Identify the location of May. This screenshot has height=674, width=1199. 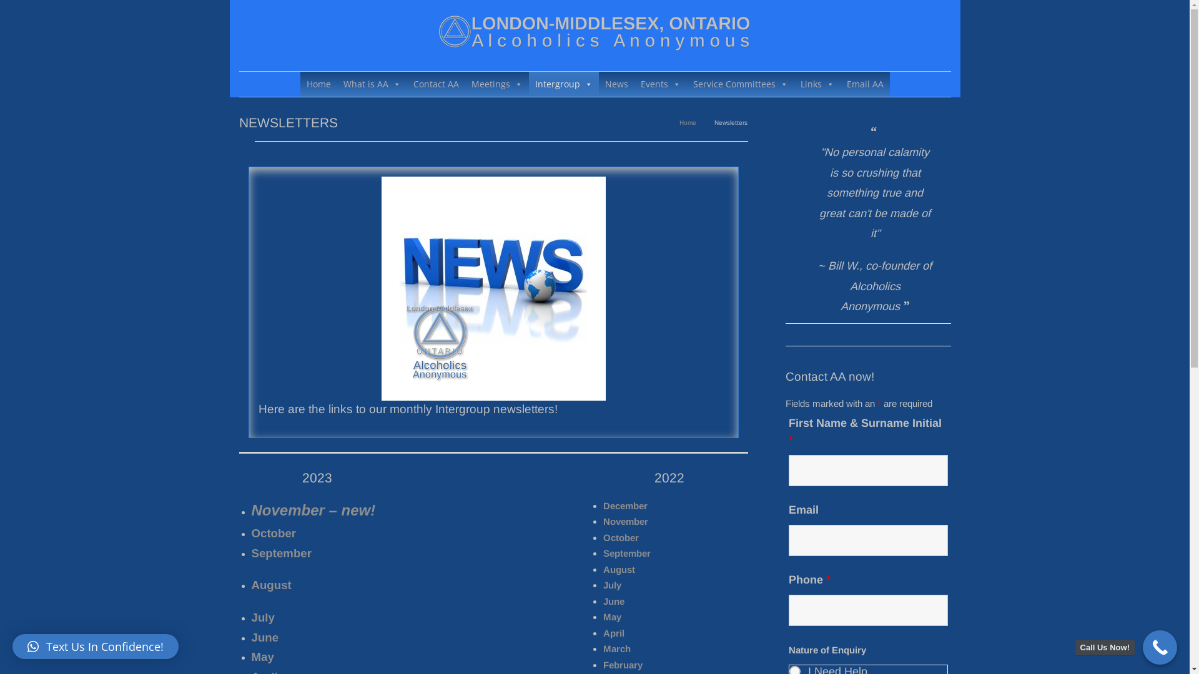
(262, 657).